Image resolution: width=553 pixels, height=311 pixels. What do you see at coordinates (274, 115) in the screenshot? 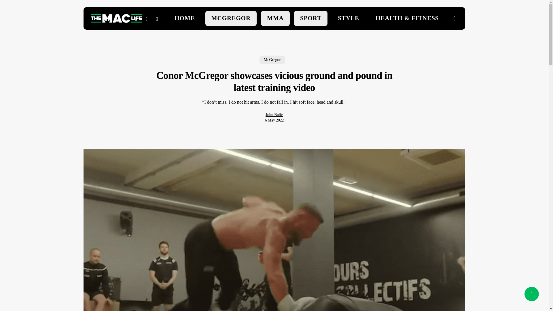
I see `John Balfe` at bounding box center [274, 115].